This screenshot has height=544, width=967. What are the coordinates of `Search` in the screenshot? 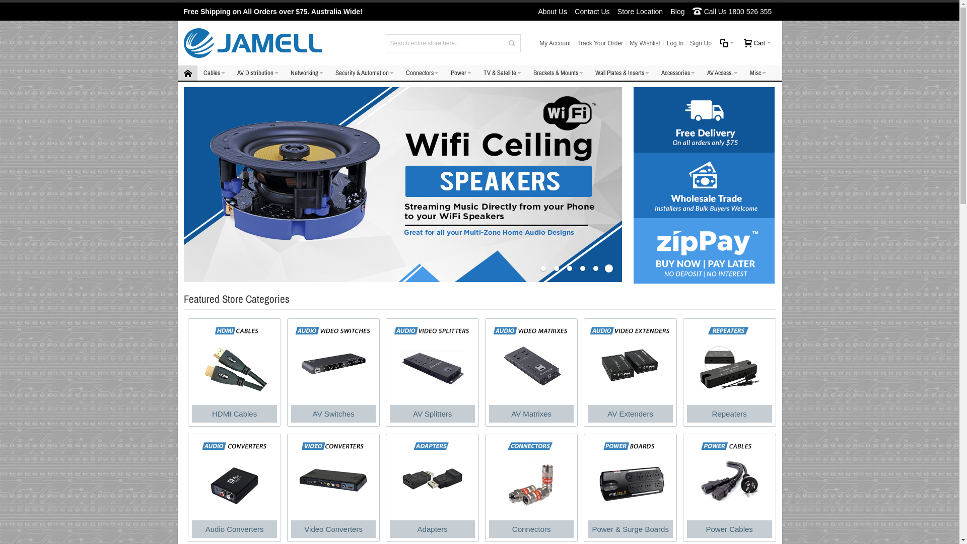 It's located at (512, 43).